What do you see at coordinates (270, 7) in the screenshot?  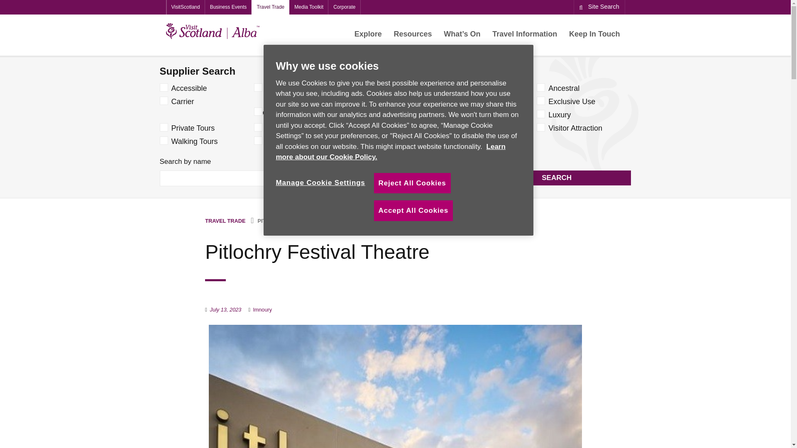 I see `Travel Trade` at bounding box center [270, 7].